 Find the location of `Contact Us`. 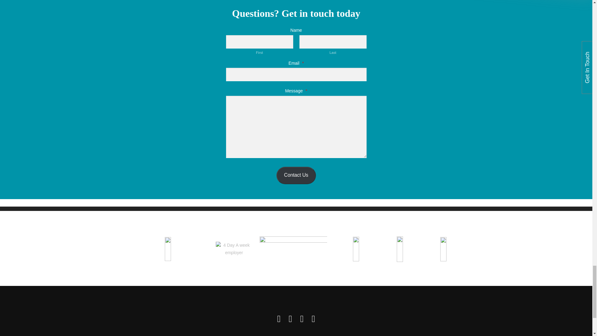

Contact Us is located at coordinates (296, 175).